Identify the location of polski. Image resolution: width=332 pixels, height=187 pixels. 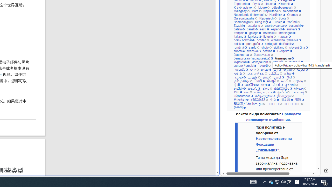
(239, 44).